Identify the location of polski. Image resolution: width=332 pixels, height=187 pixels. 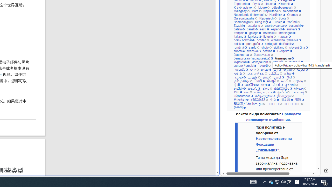
(239, 44).